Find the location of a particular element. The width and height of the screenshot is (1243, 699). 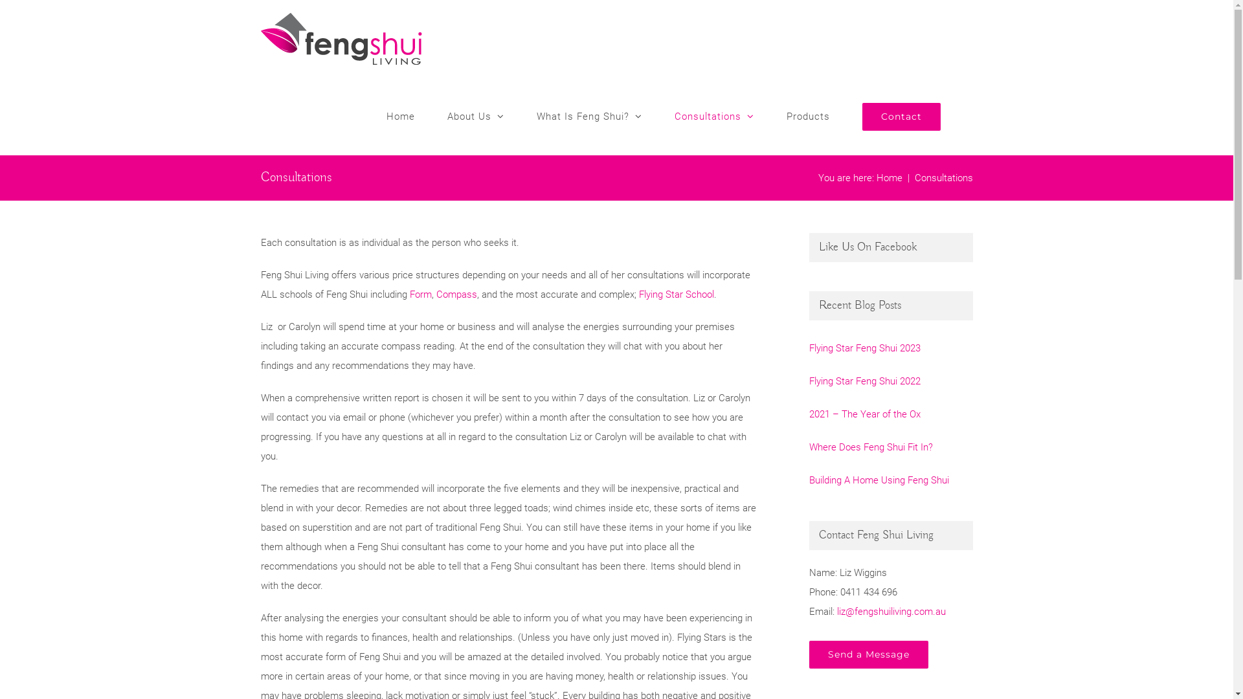

Form is located at coordinates (420, 294).